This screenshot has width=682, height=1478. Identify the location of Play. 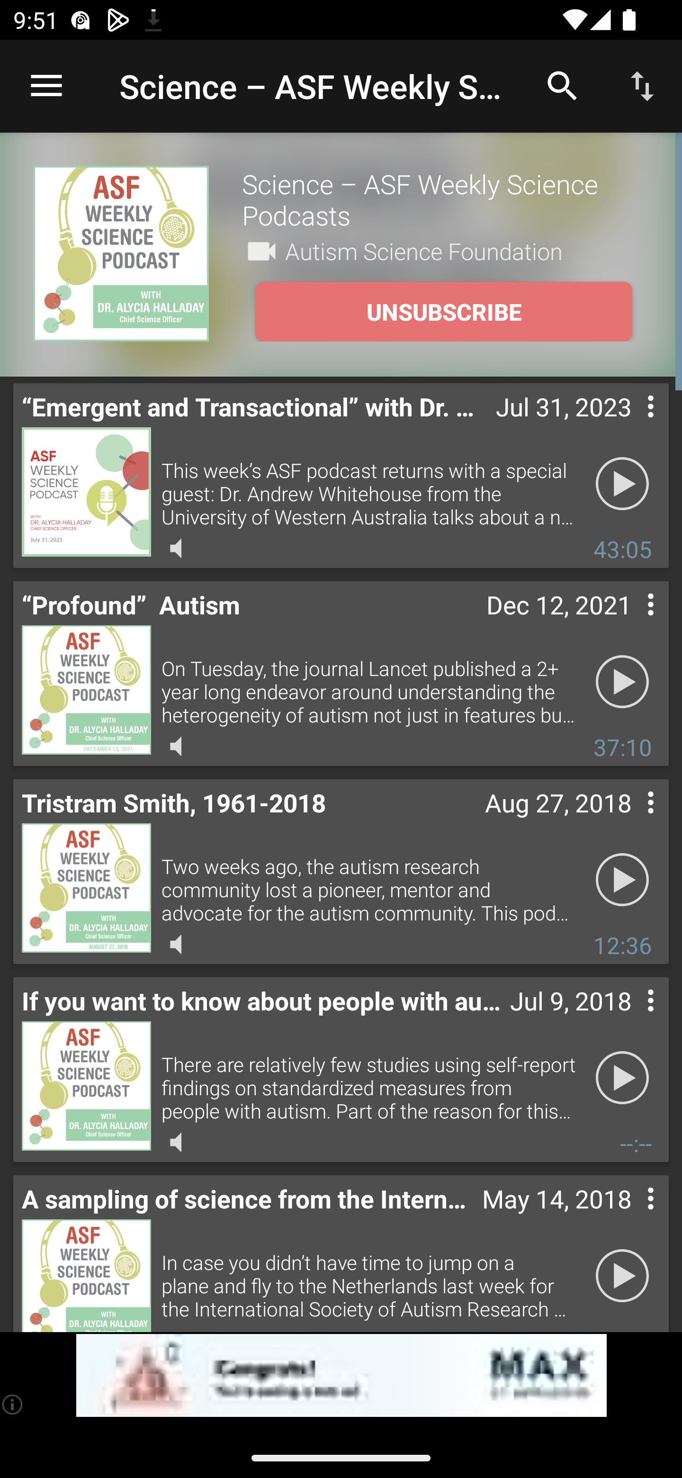
(622, 880).